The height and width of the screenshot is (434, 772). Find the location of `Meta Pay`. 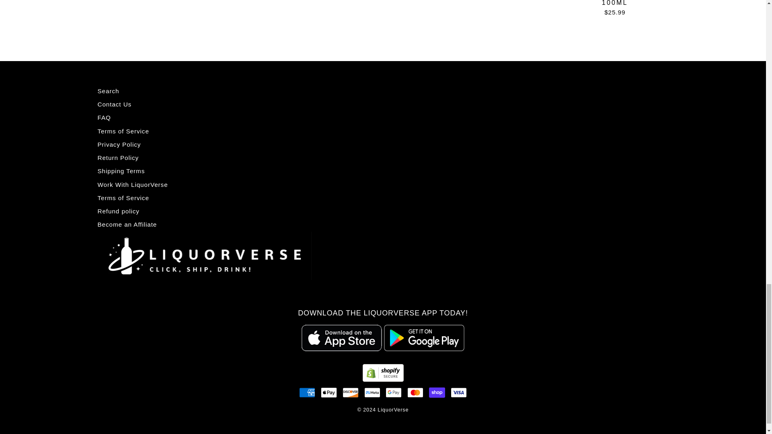

Meta Pay is located at coordinates (372, 392).